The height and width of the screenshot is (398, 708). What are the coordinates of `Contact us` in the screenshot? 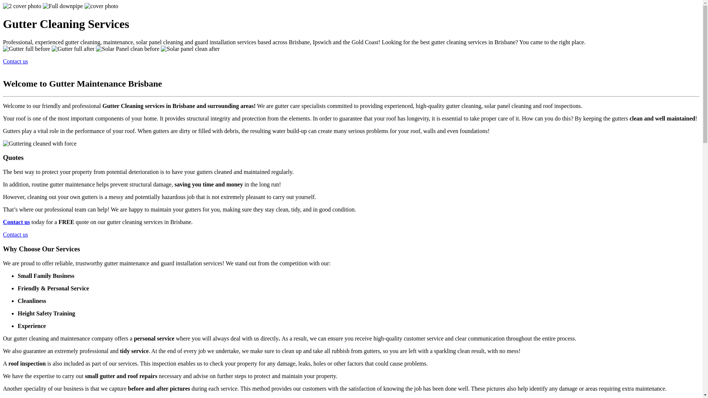 It's located at (16, 222).